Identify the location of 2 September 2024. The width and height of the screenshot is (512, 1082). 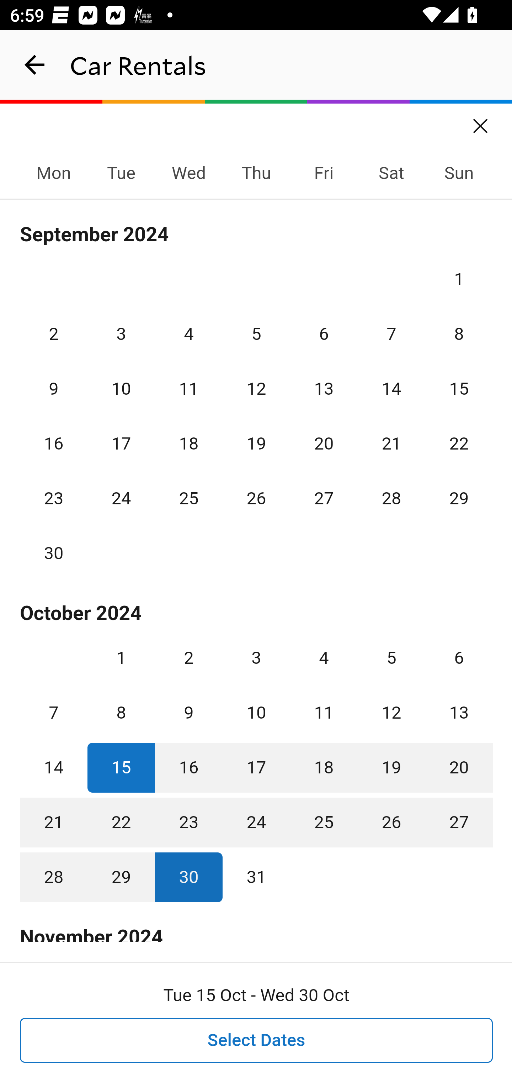
(54, 334).